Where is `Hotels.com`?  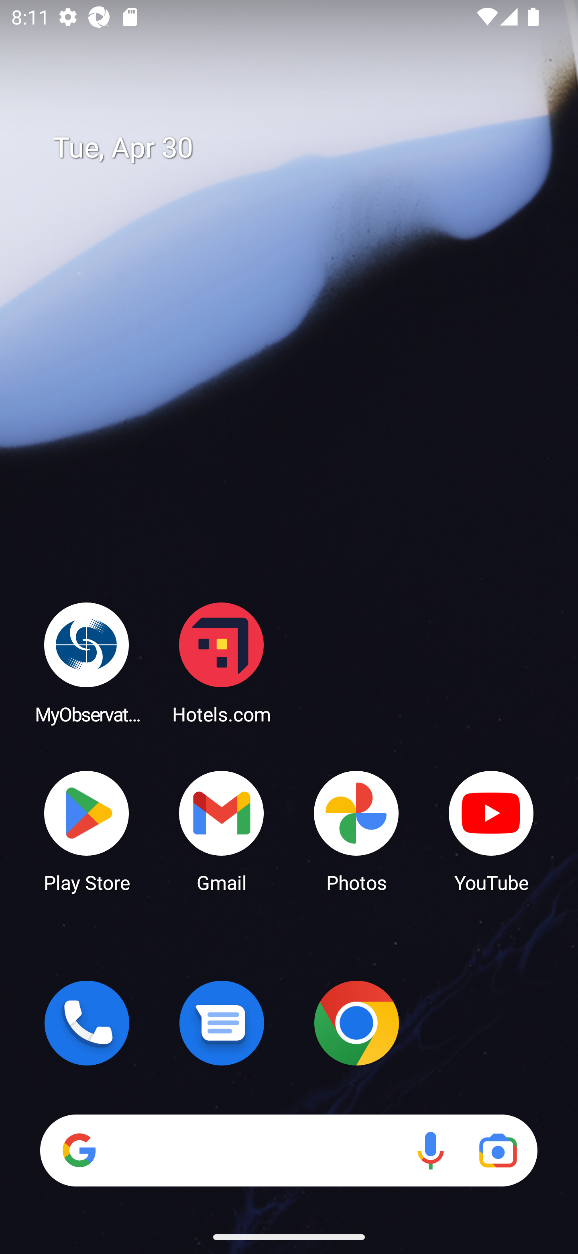
Hotels.com is located at coordinates (222, 662).